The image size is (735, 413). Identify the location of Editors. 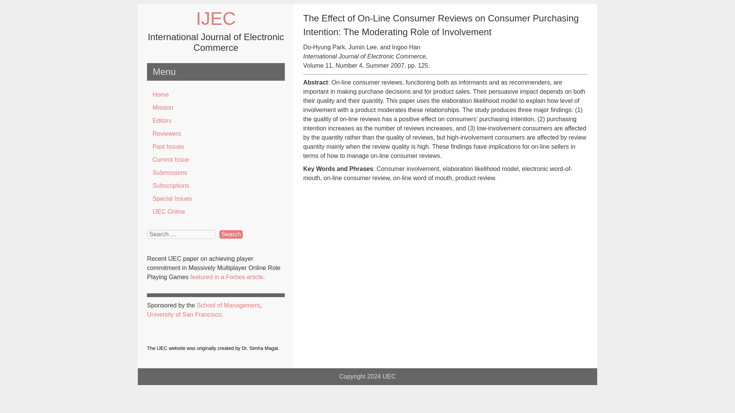
(216, 121).